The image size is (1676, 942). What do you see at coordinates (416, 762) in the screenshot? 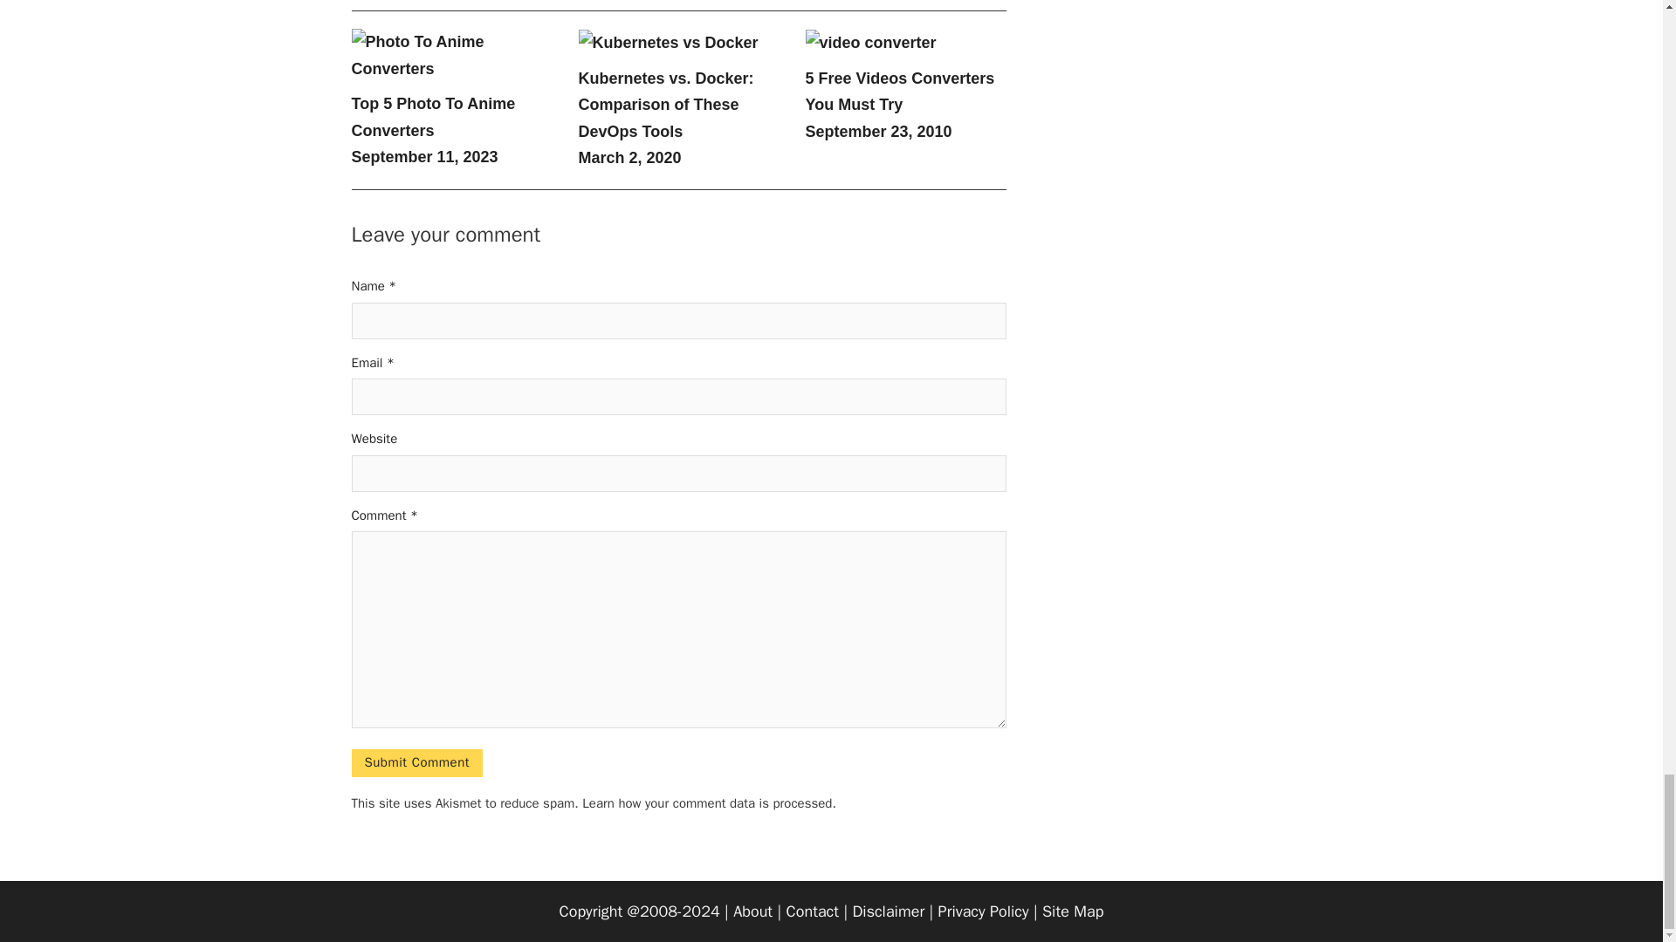
I see `Submit Comment` at bounding box center [416, 762].